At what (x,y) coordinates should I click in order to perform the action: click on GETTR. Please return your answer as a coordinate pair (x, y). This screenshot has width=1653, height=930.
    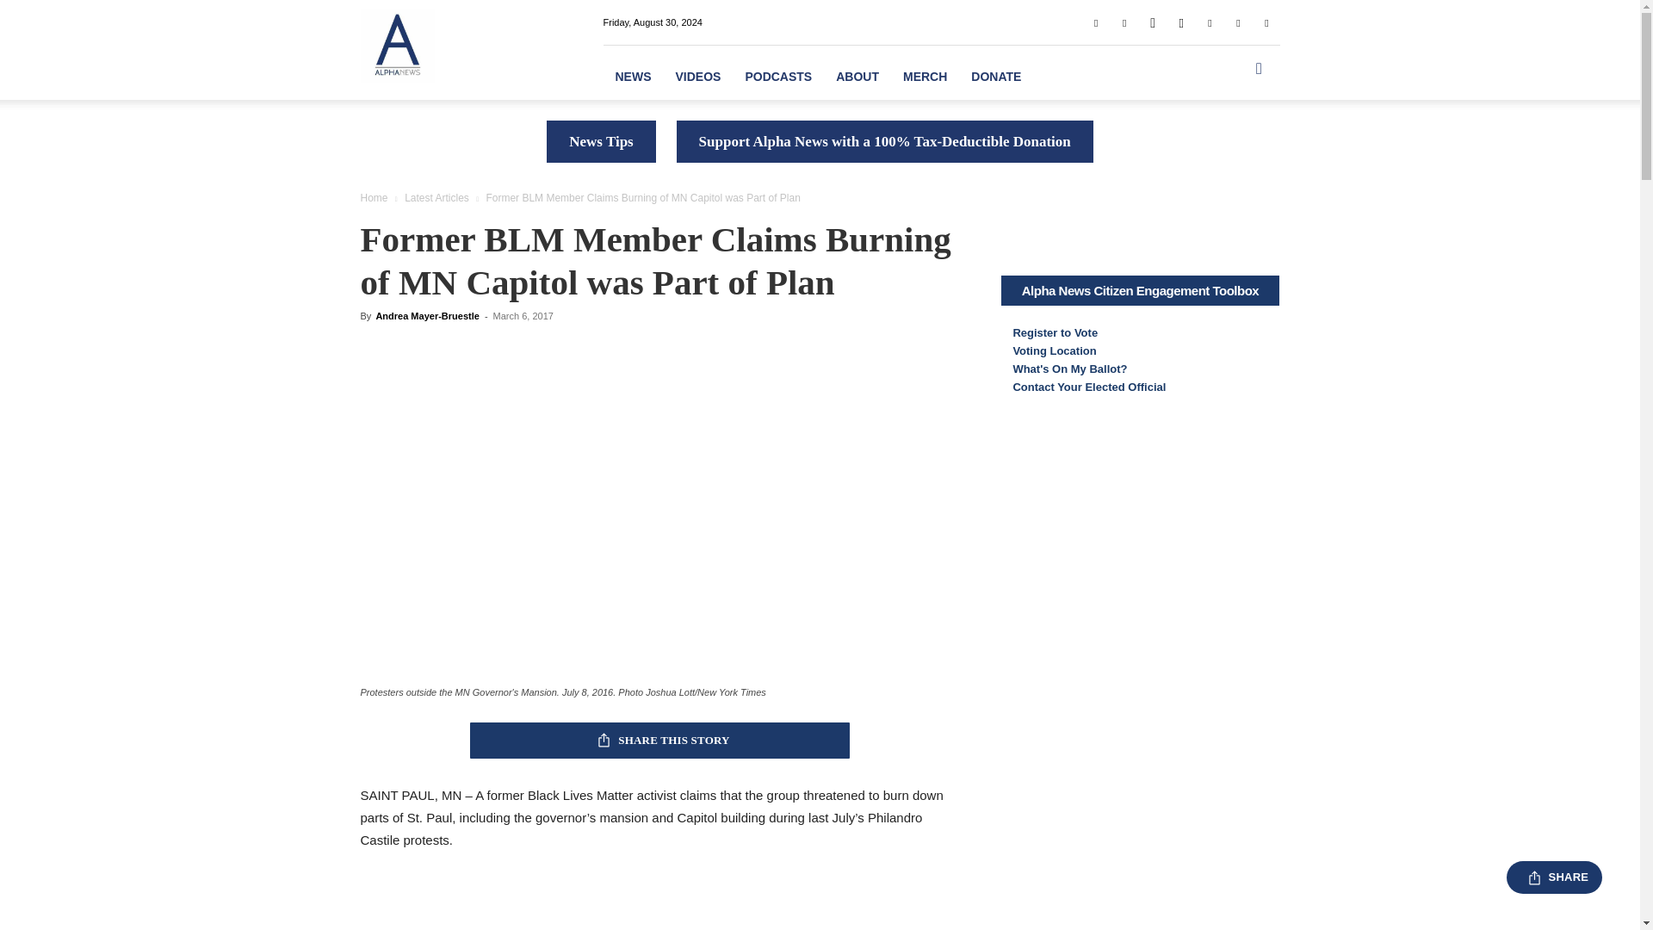
    Looking at the image, I should click on (1152, 22).